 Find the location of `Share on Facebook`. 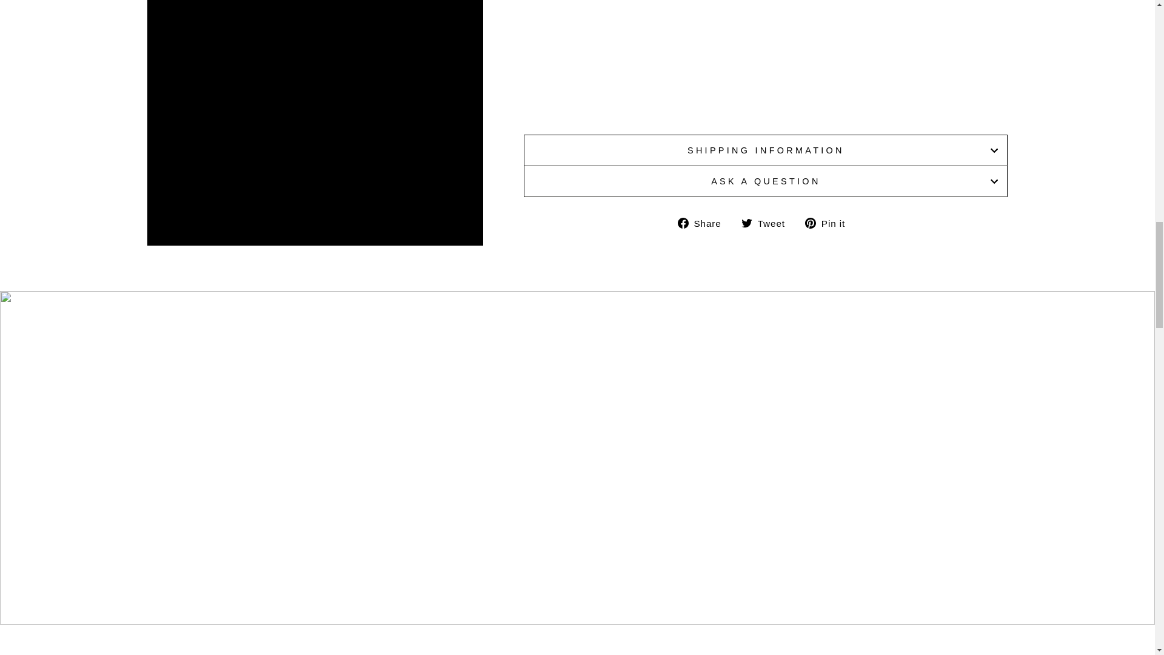

Share on Facebook is located at coordinates (704, 223).